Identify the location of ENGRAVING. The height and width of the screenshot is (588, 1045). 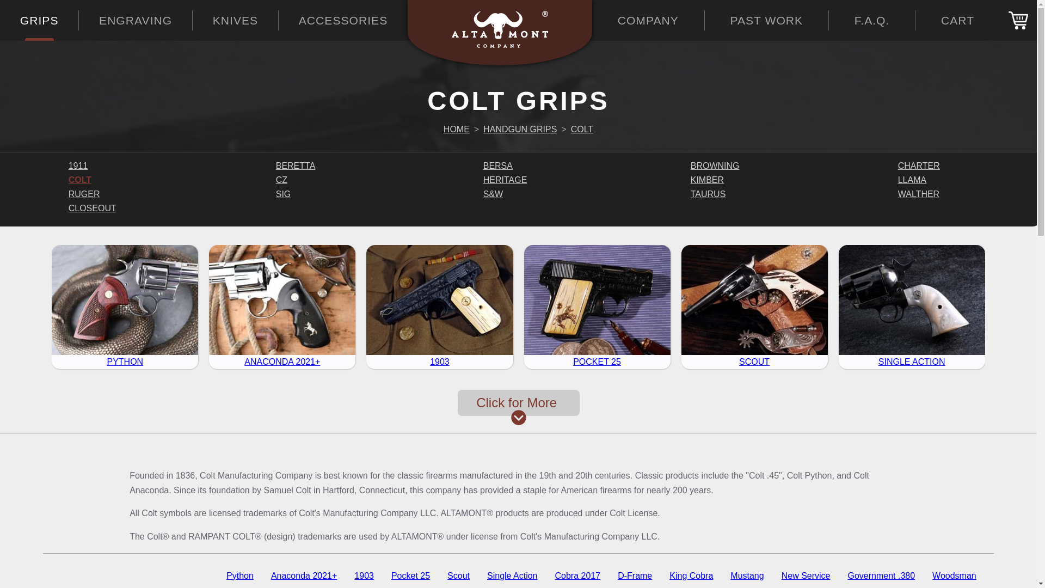
(135, 21).